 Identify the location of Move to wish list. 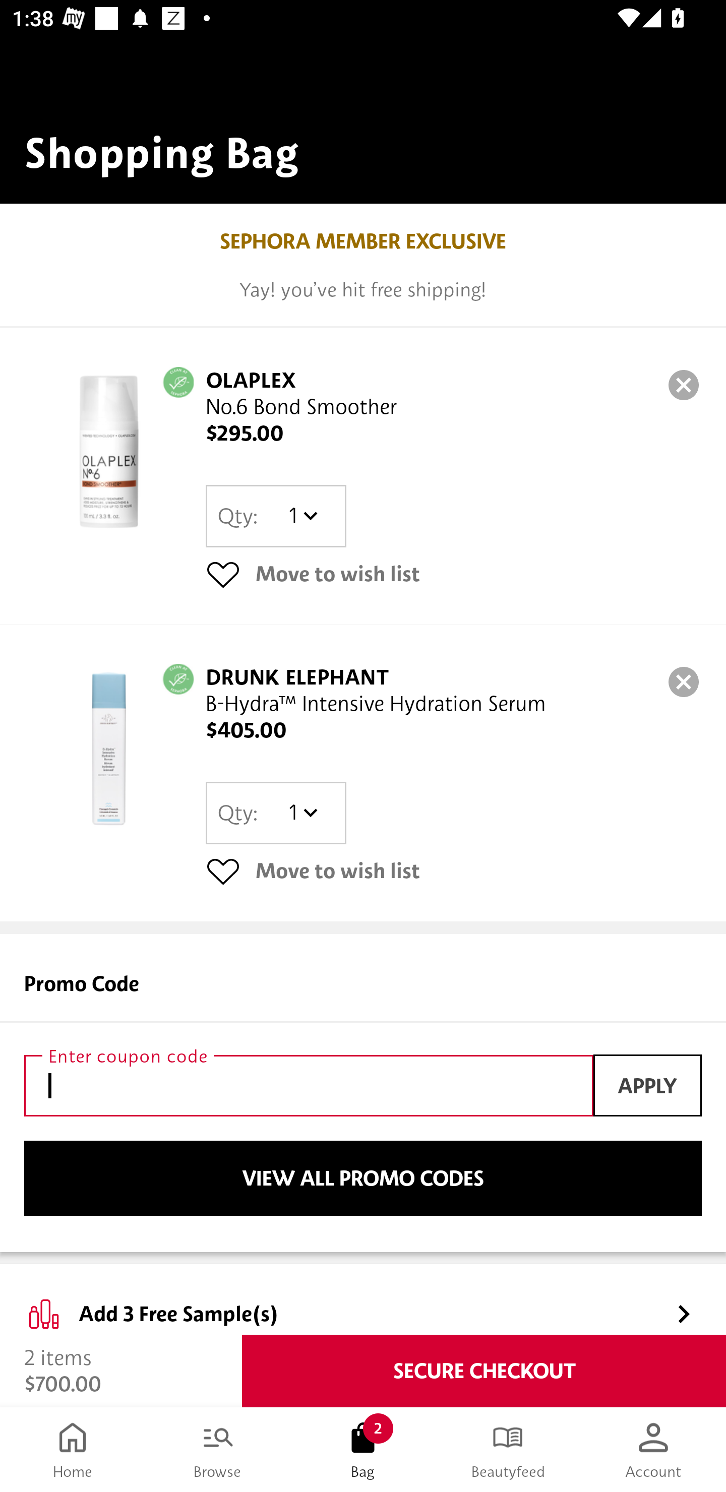
(454, 870).